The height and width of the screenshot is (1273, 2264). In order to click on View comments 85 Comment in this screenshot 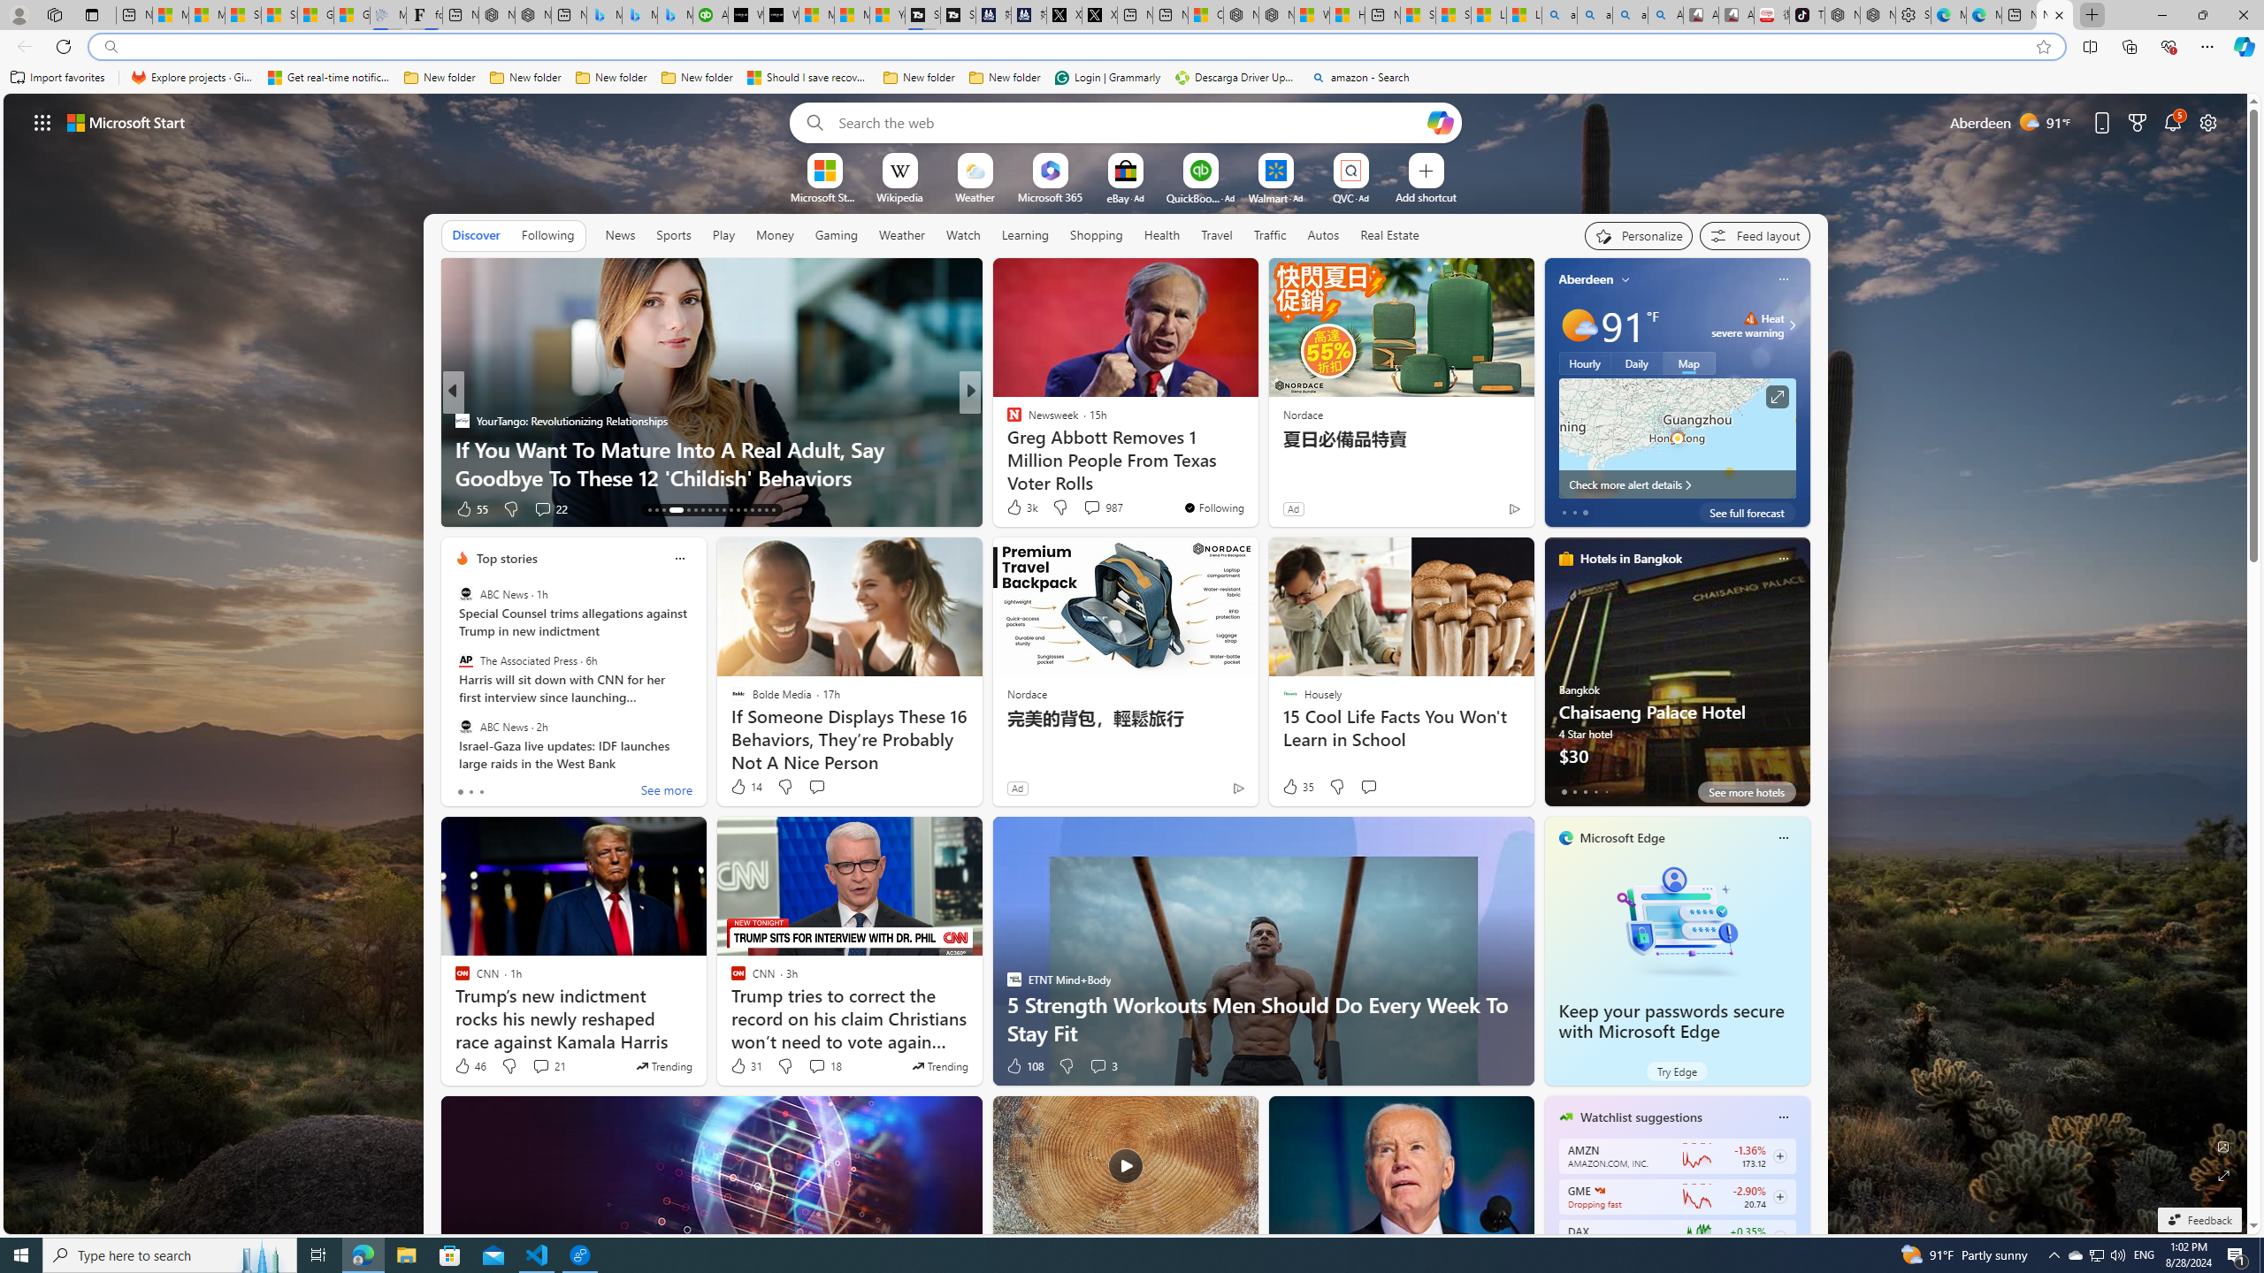, I will do `click(1086, 508)`.